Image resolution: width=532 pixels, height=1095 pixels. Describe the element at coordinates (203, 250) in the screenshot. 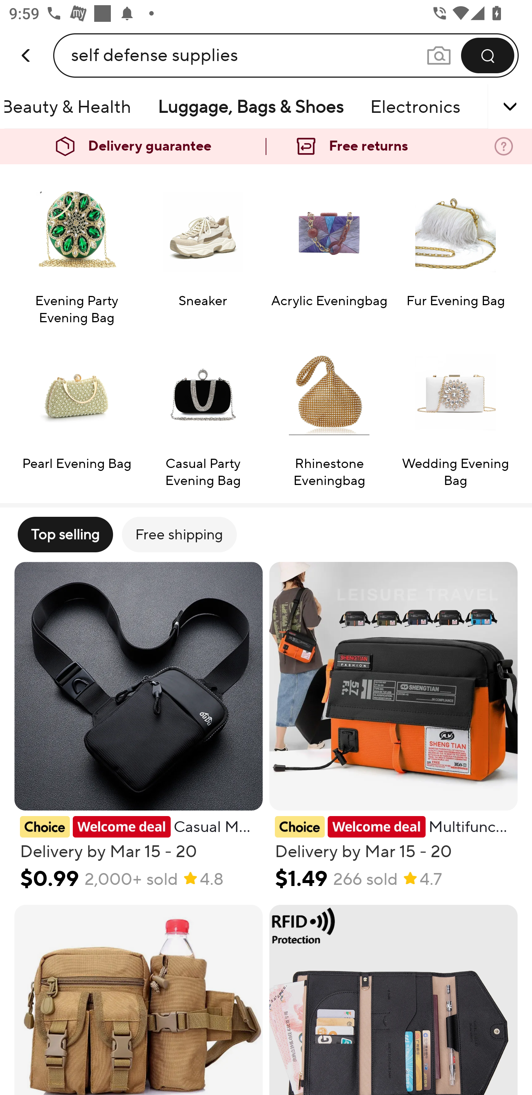

I see `Sneaker` at that location.